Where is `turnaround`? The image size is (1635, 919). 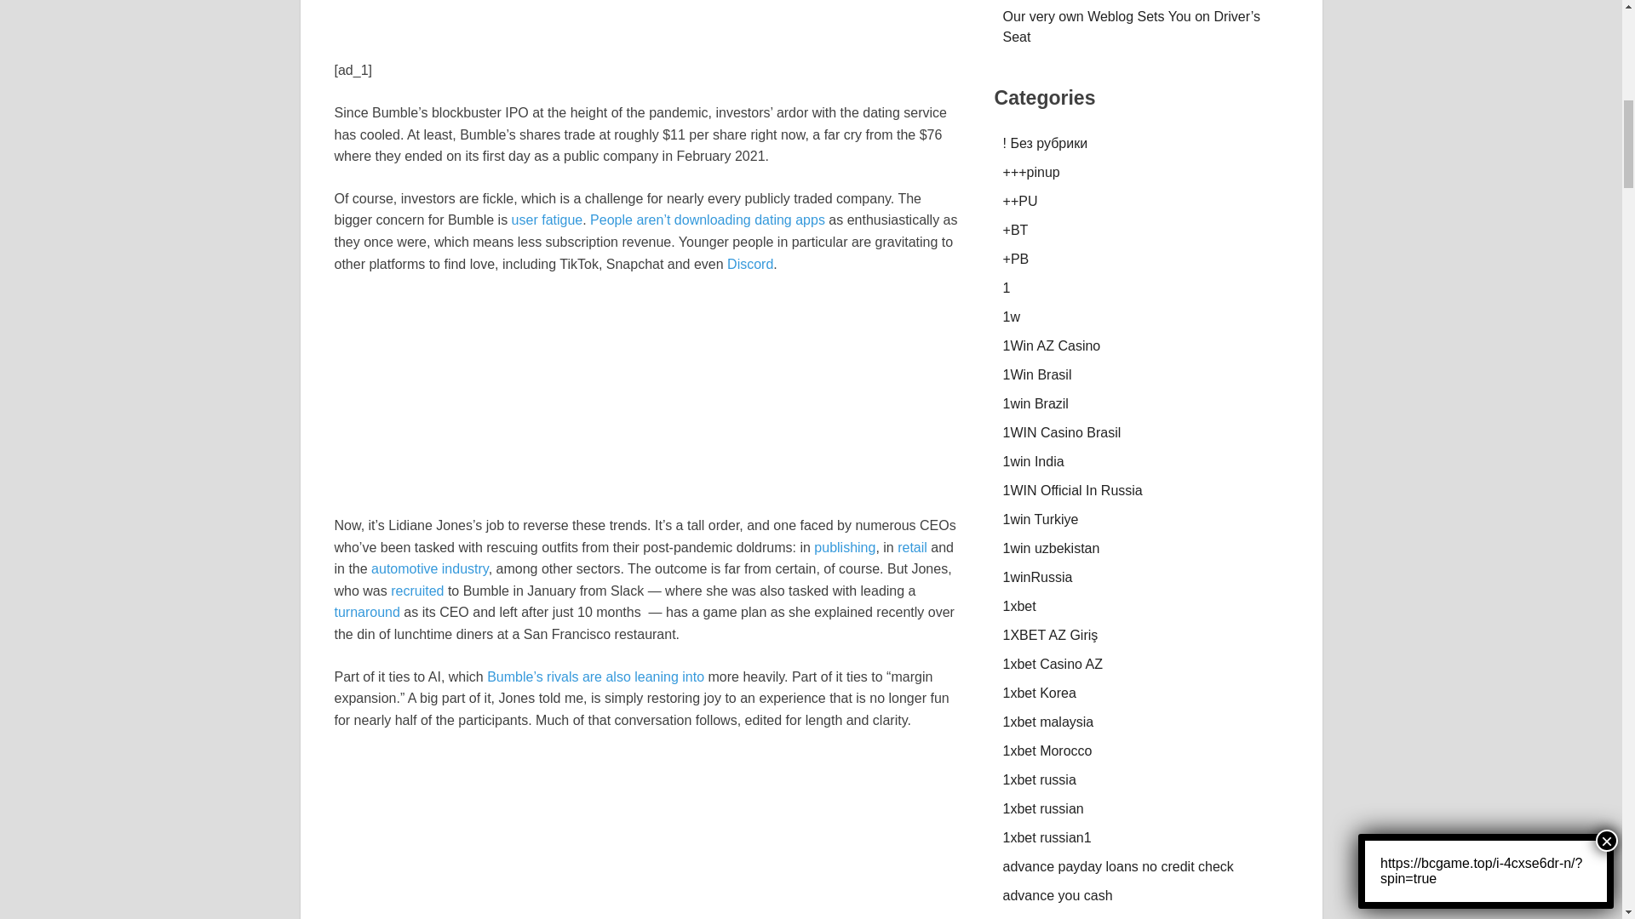
turnaround is located at coordinates (366, 611).